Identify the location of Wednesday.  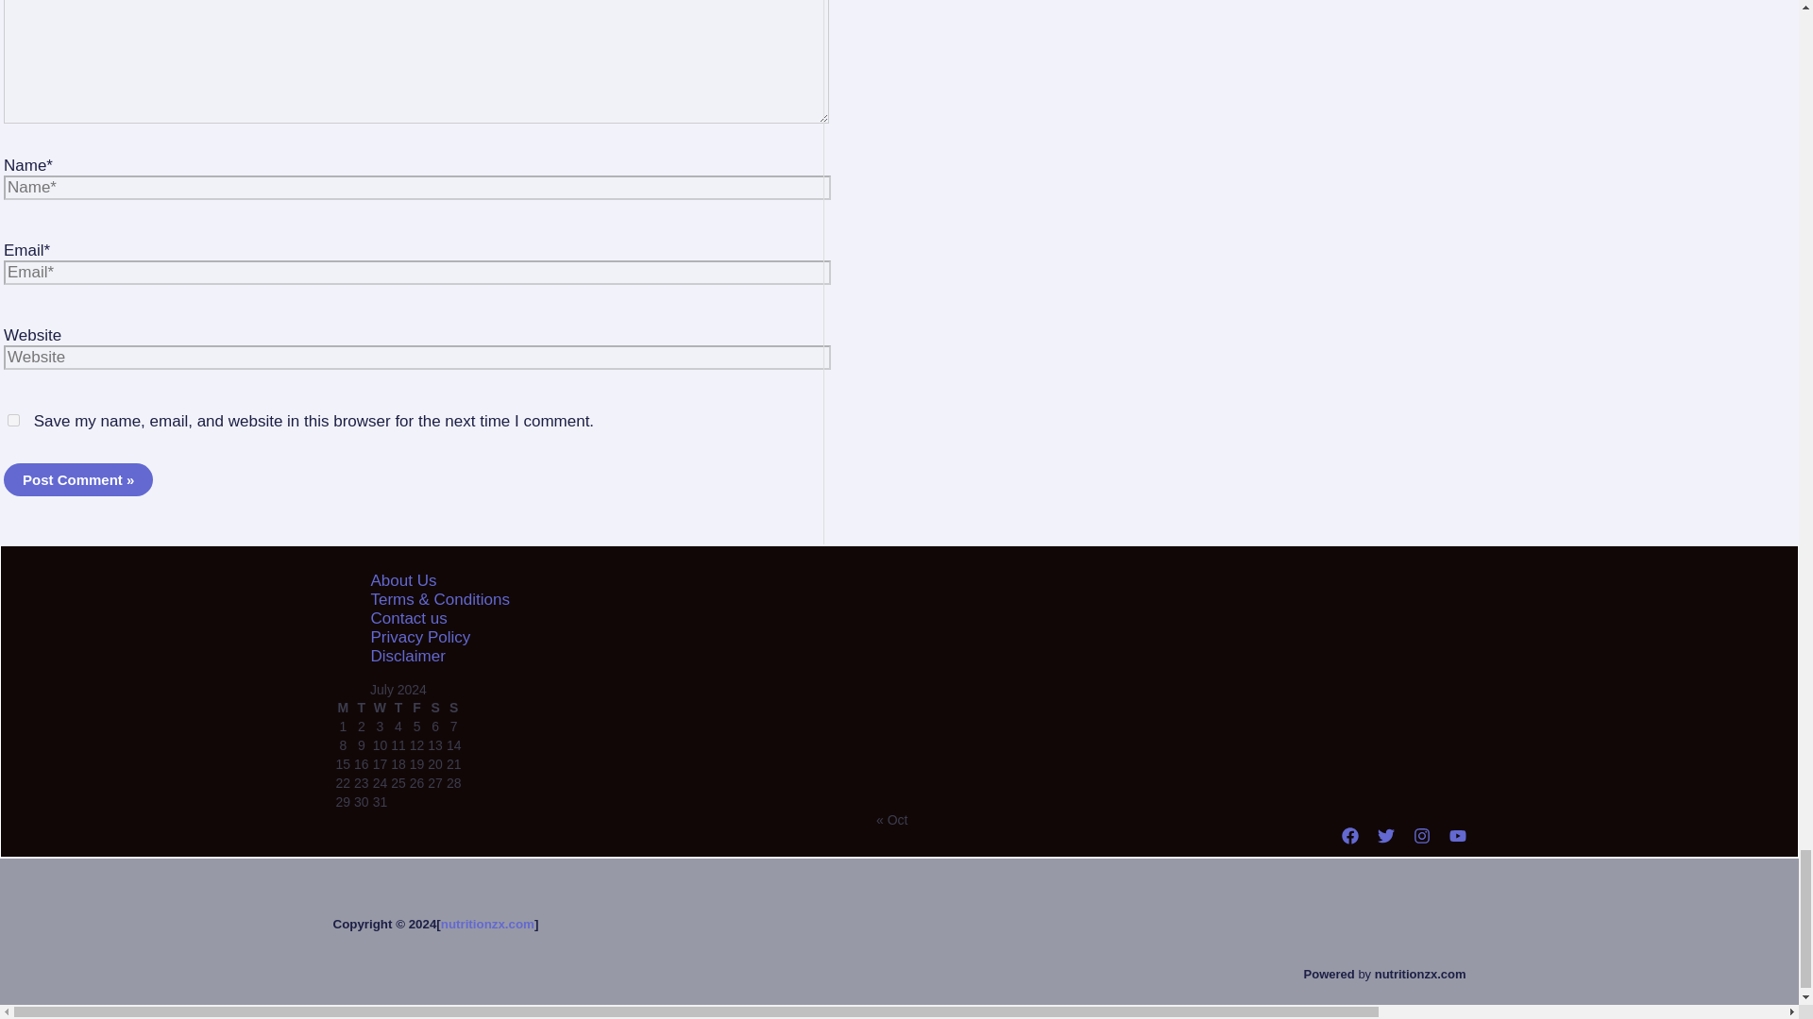
(380, 708).